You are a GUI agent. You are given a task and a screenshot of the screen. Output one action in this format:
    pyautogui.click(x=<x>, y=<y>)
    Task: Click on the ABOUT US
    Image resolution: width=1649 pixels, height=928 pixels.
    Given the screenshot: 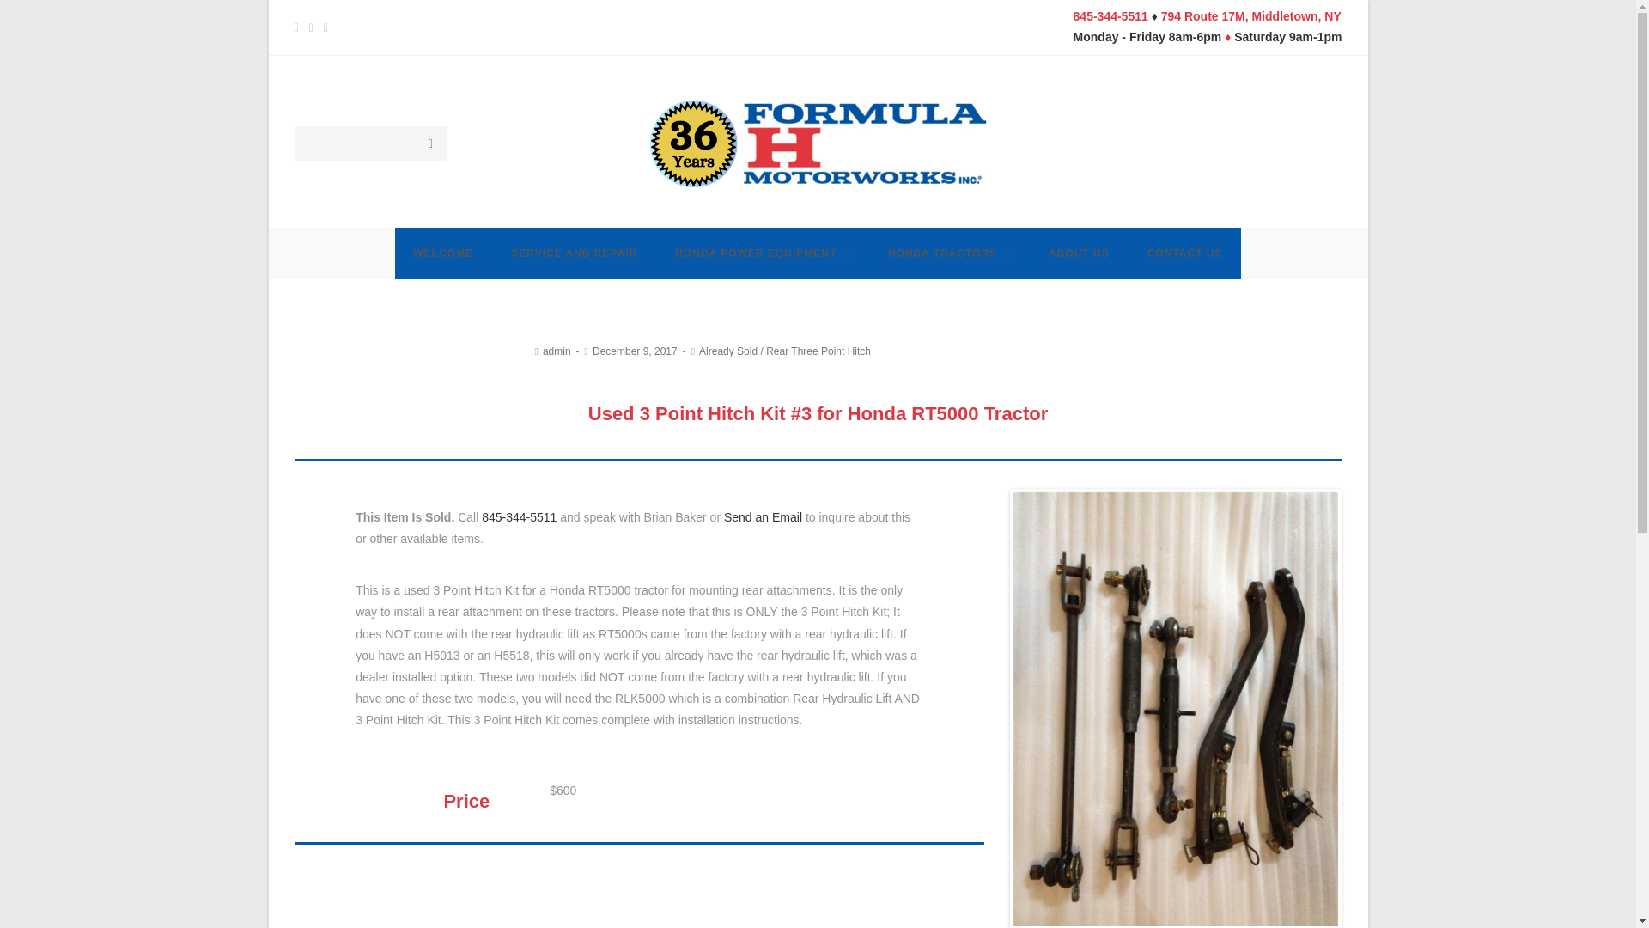 What is the action you would take?
    pyautogui.click(x=1079, y=253)
    